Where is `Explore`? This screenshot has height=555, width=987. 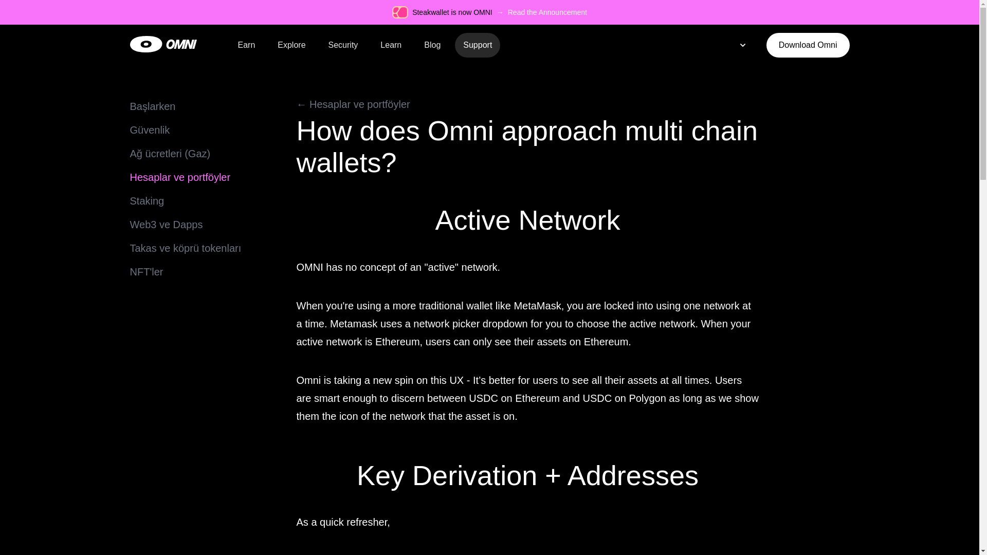 Explore is located at coordinates (291, 45).